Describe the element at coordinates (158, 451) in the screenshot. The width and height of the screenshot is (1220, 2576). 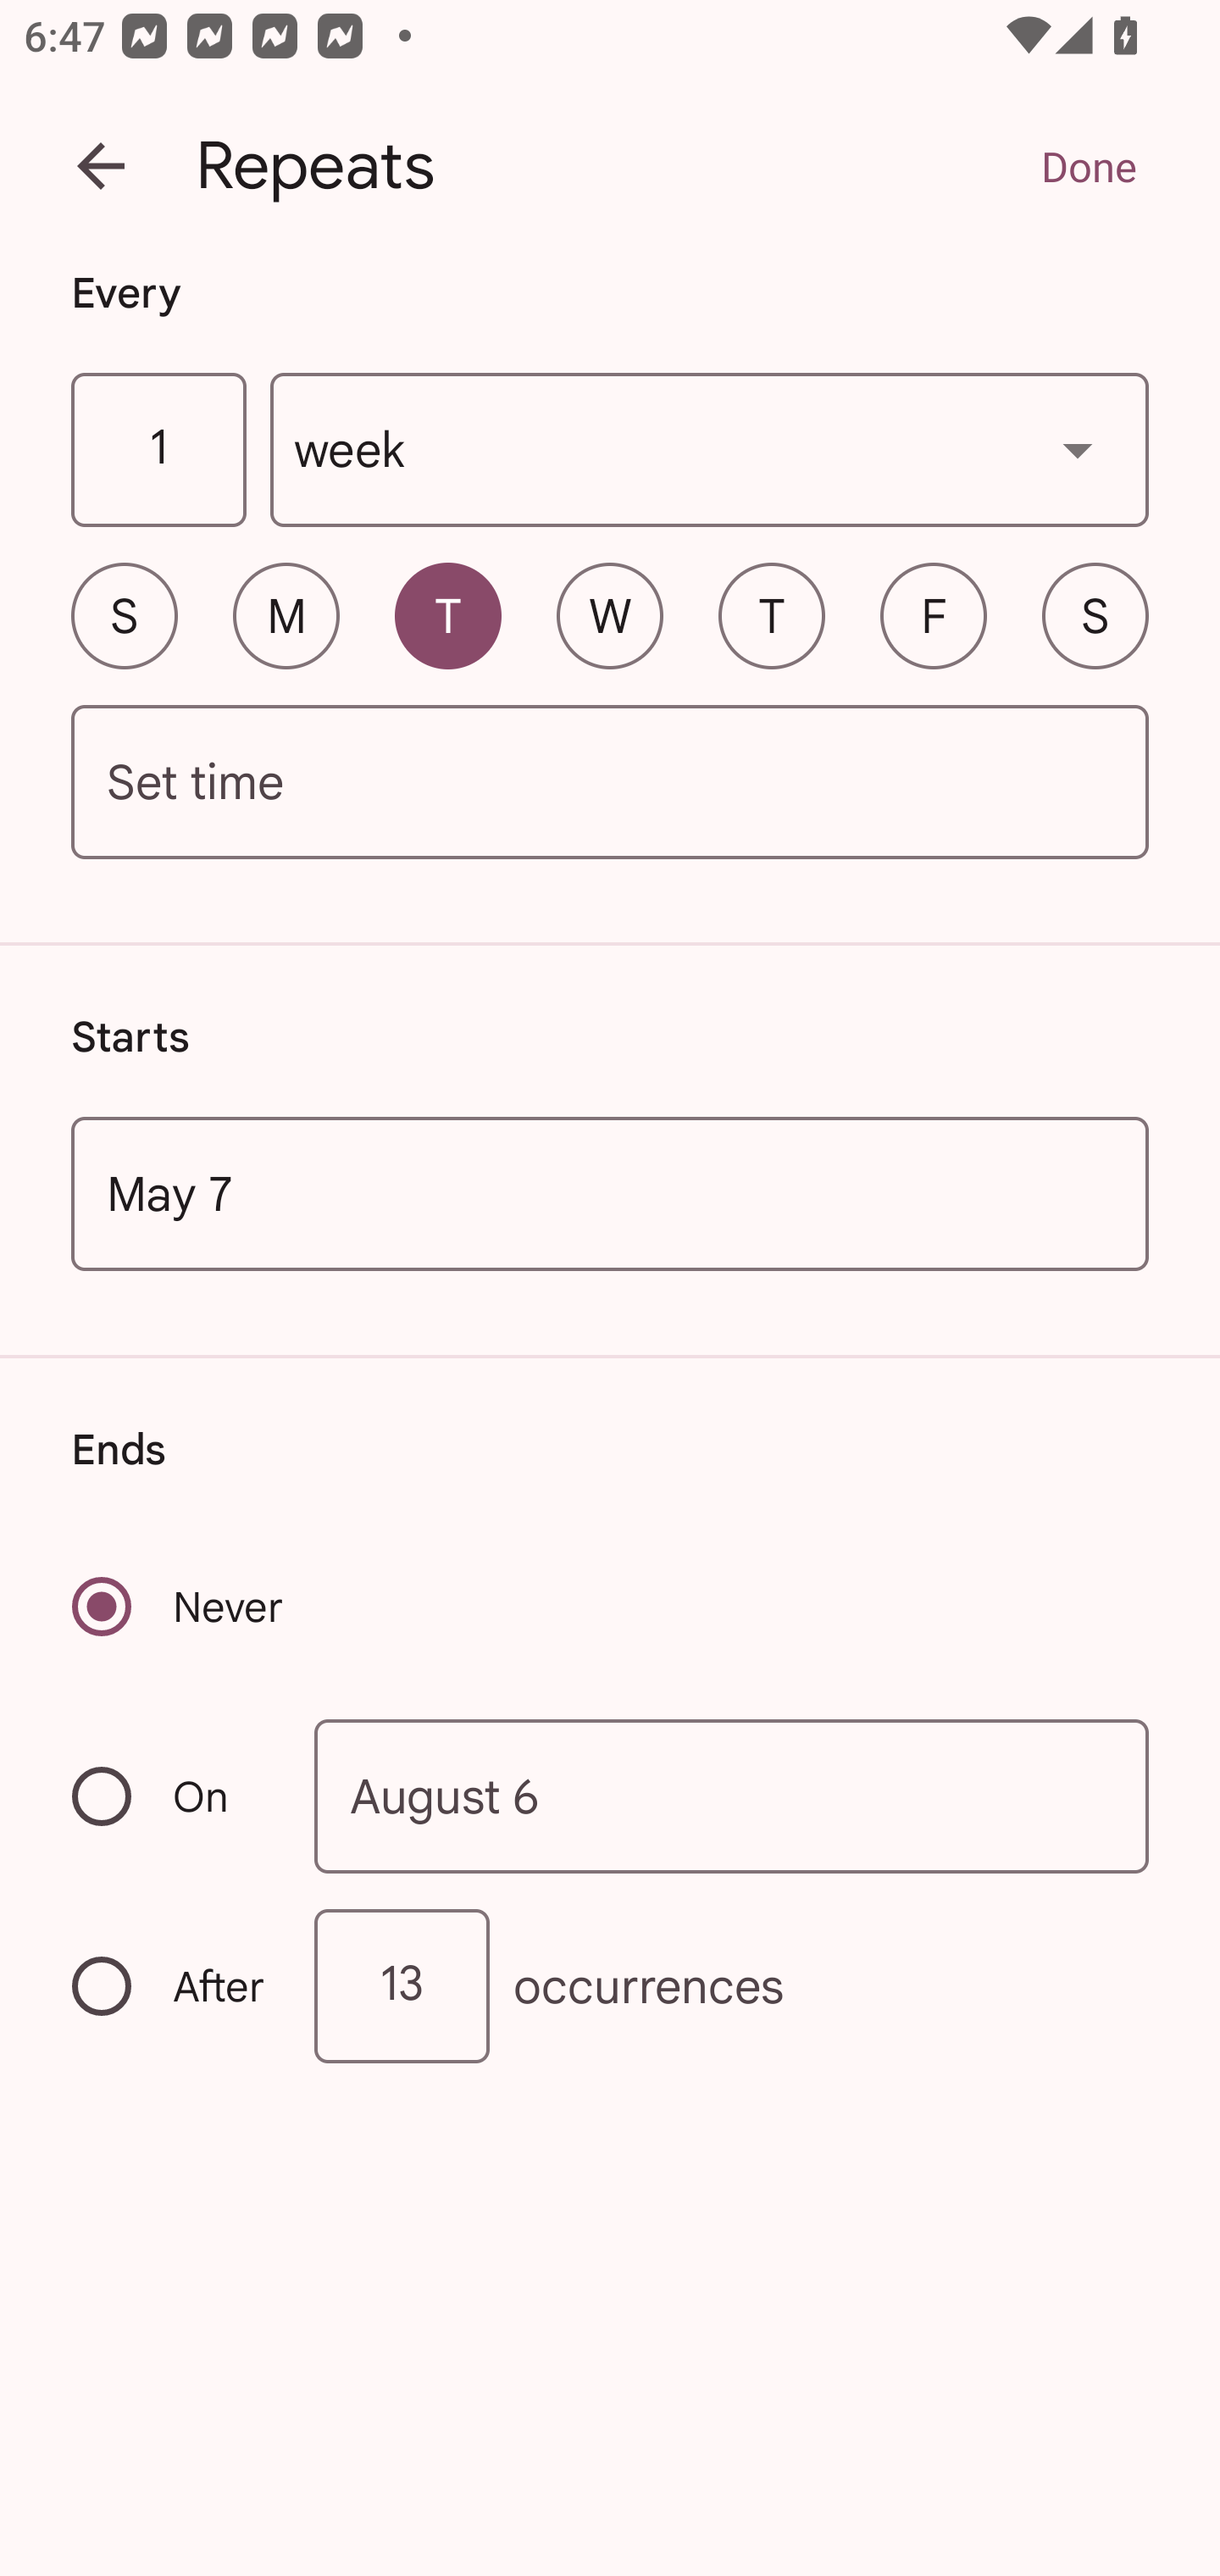
I see `1` at that location.